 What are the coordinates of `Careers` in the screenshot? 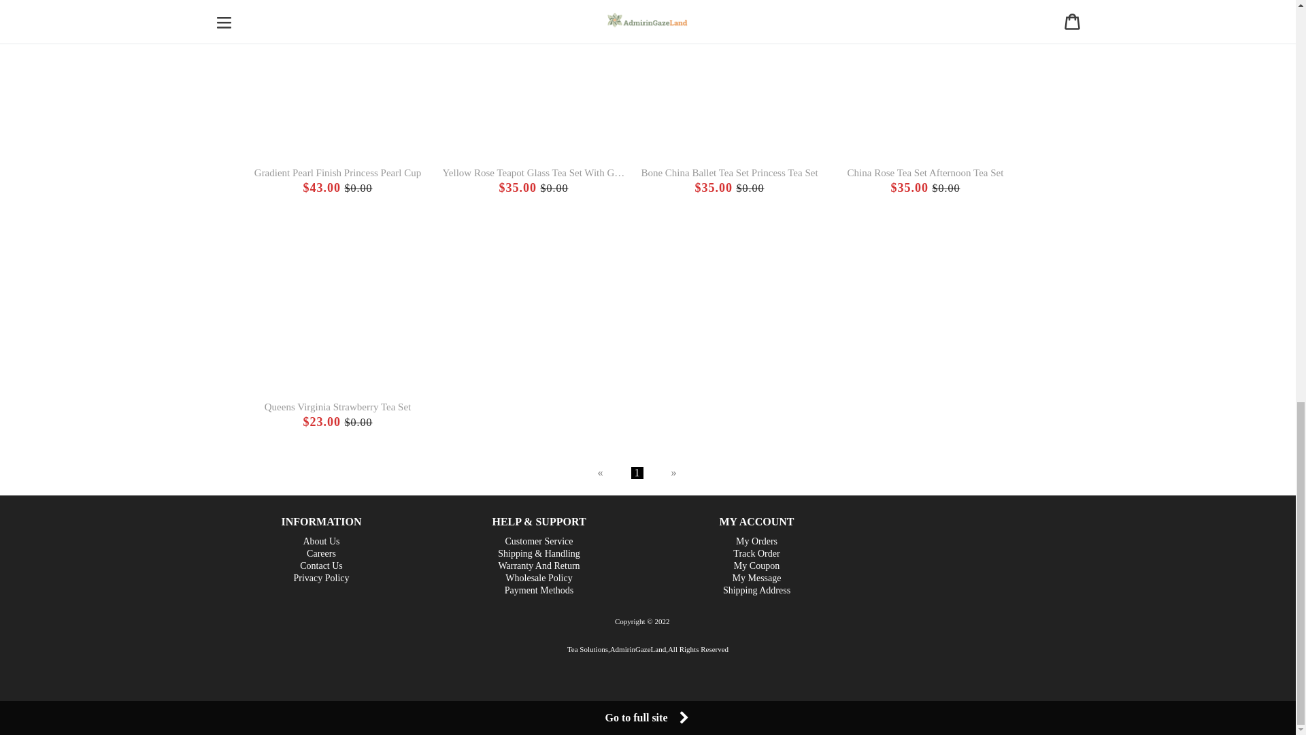 It's located at (321, 553).